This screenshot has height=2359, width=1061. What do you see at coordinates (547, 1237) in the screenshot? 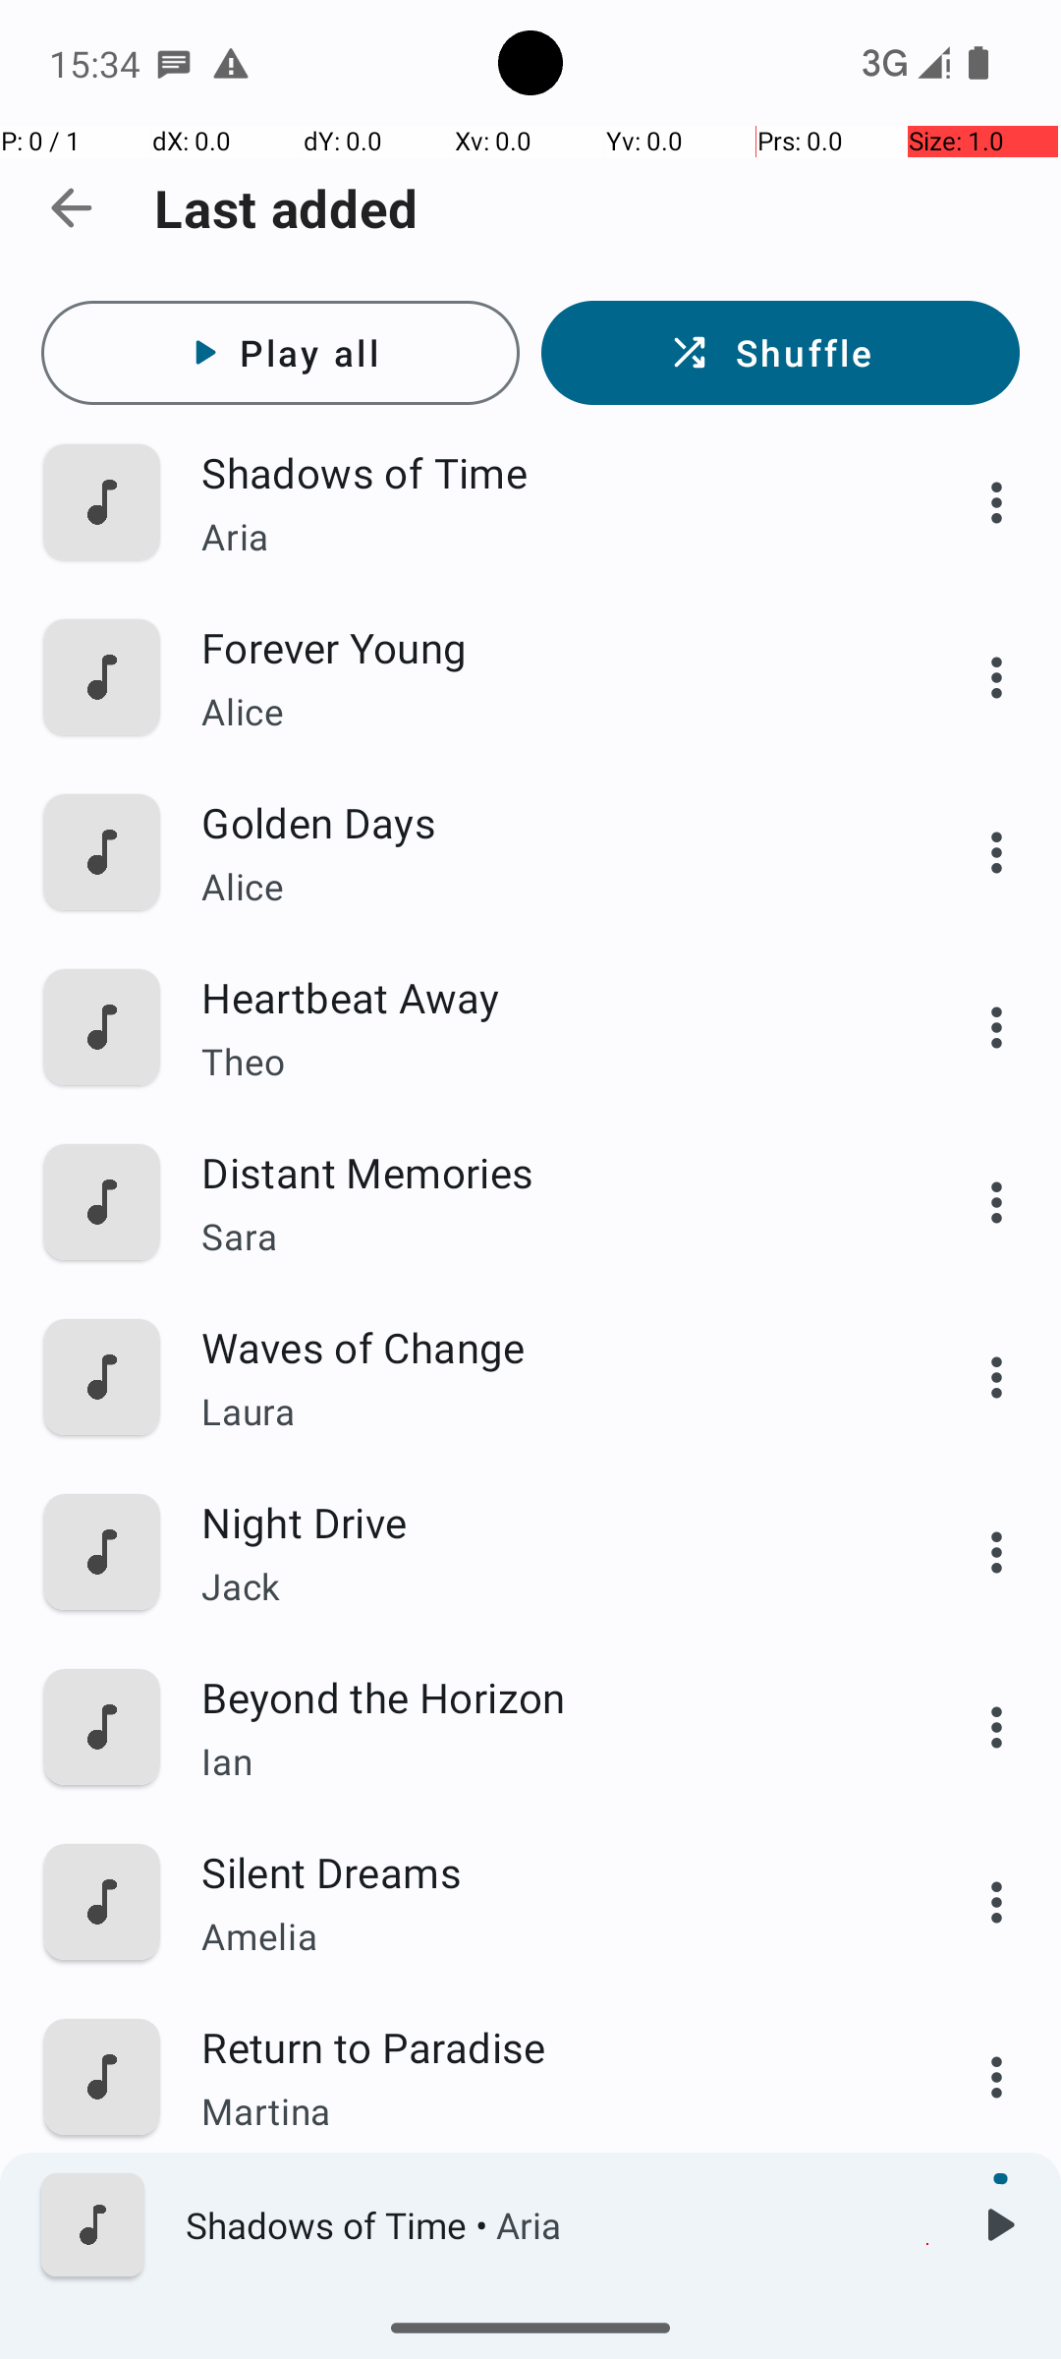
I see `Sara` at bounding box center [547, 1237].